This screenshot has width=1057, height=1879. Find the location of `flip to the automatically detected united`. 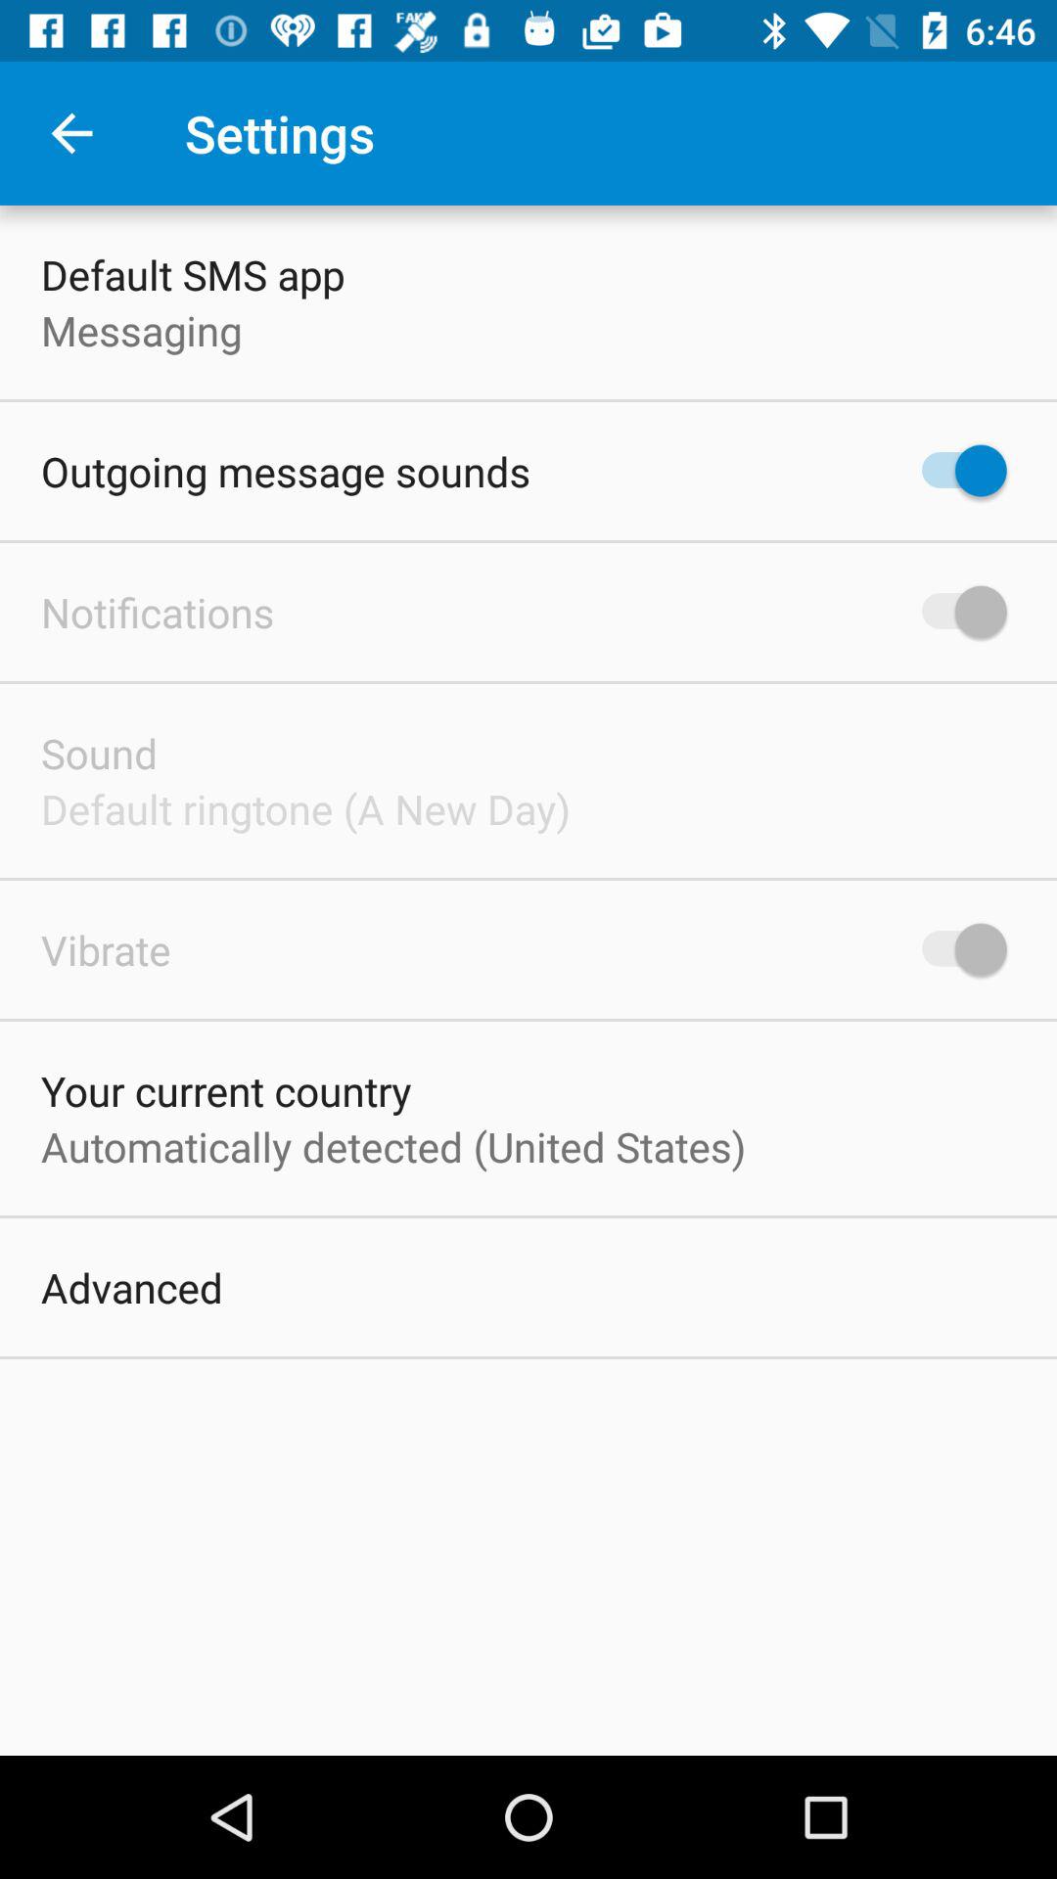

flip to the automatically detected united is located at coordinates (393, 1146).